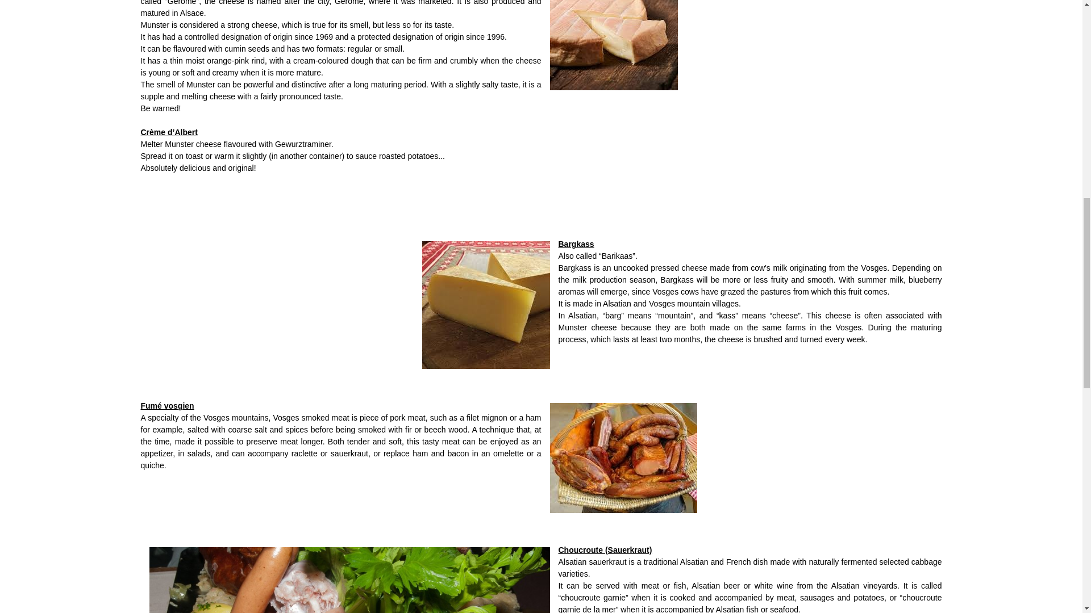  Describe the element at coordinates (623, 457) in the screenshot. I see `fume-636` at that location.